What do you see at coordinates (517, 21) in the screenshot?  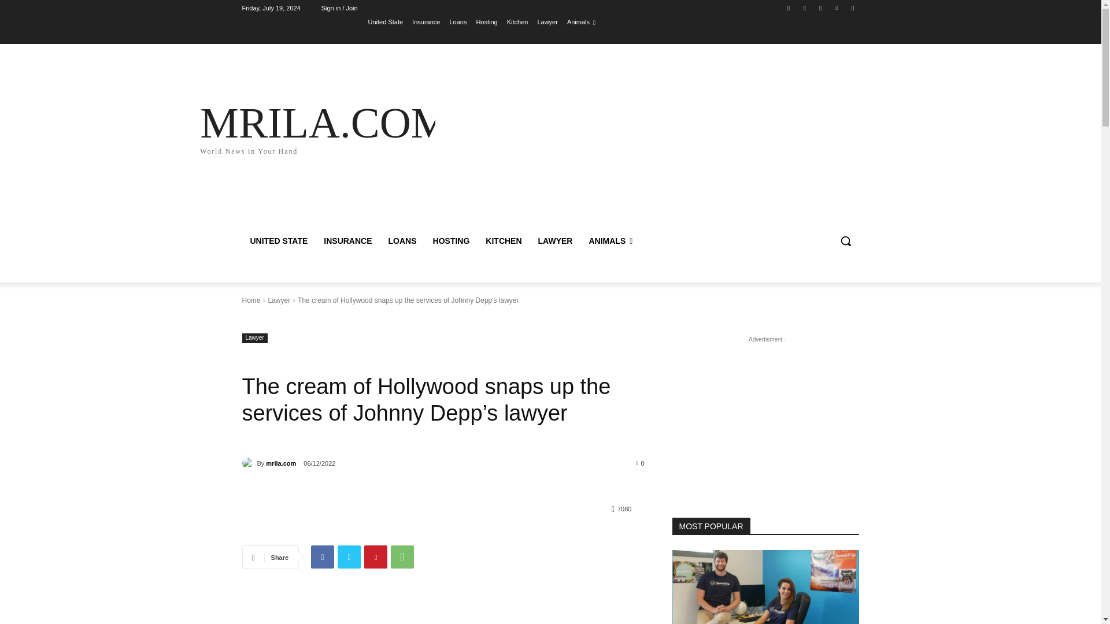 I see `Kitchen` at bounding box center [517, 21].